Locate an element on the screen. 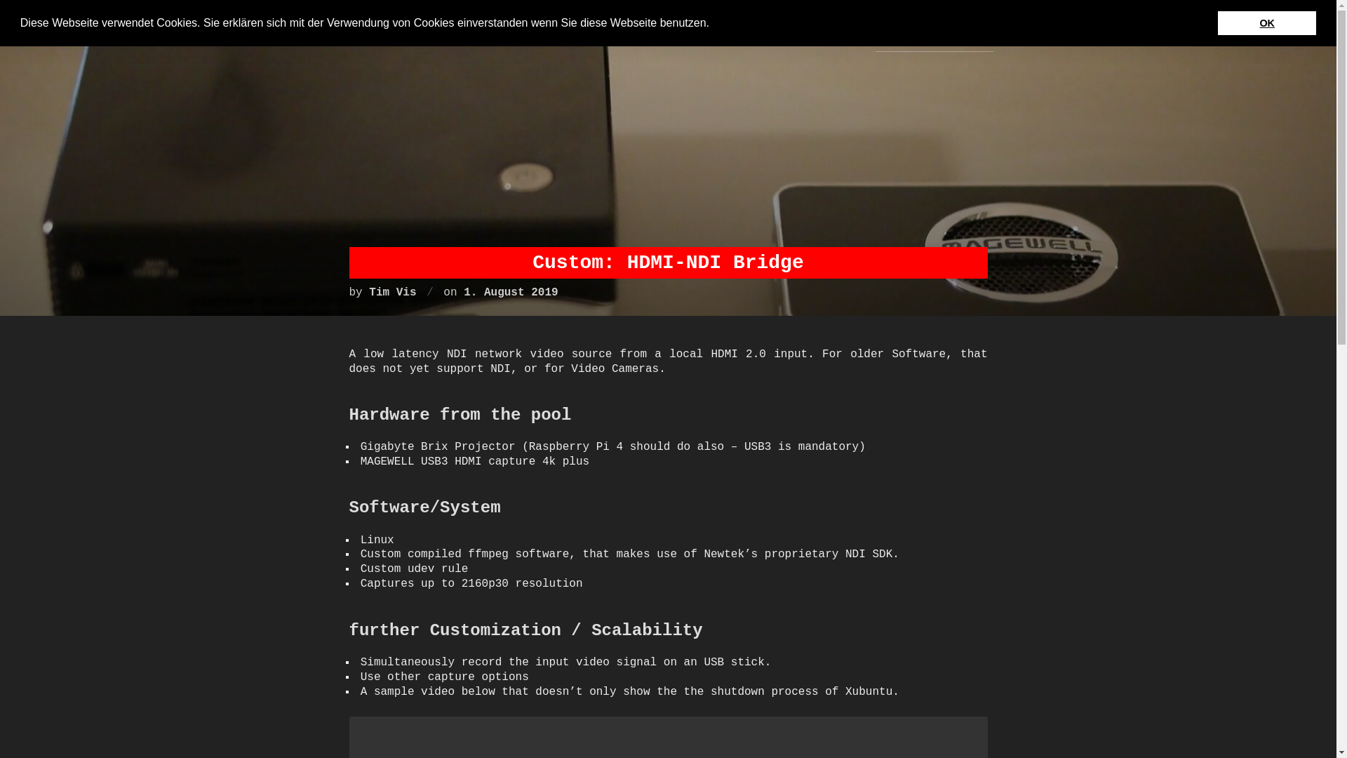 The width and height of the screenshot is (1347, 758). EEXpat is located at coordinates (746, 32).